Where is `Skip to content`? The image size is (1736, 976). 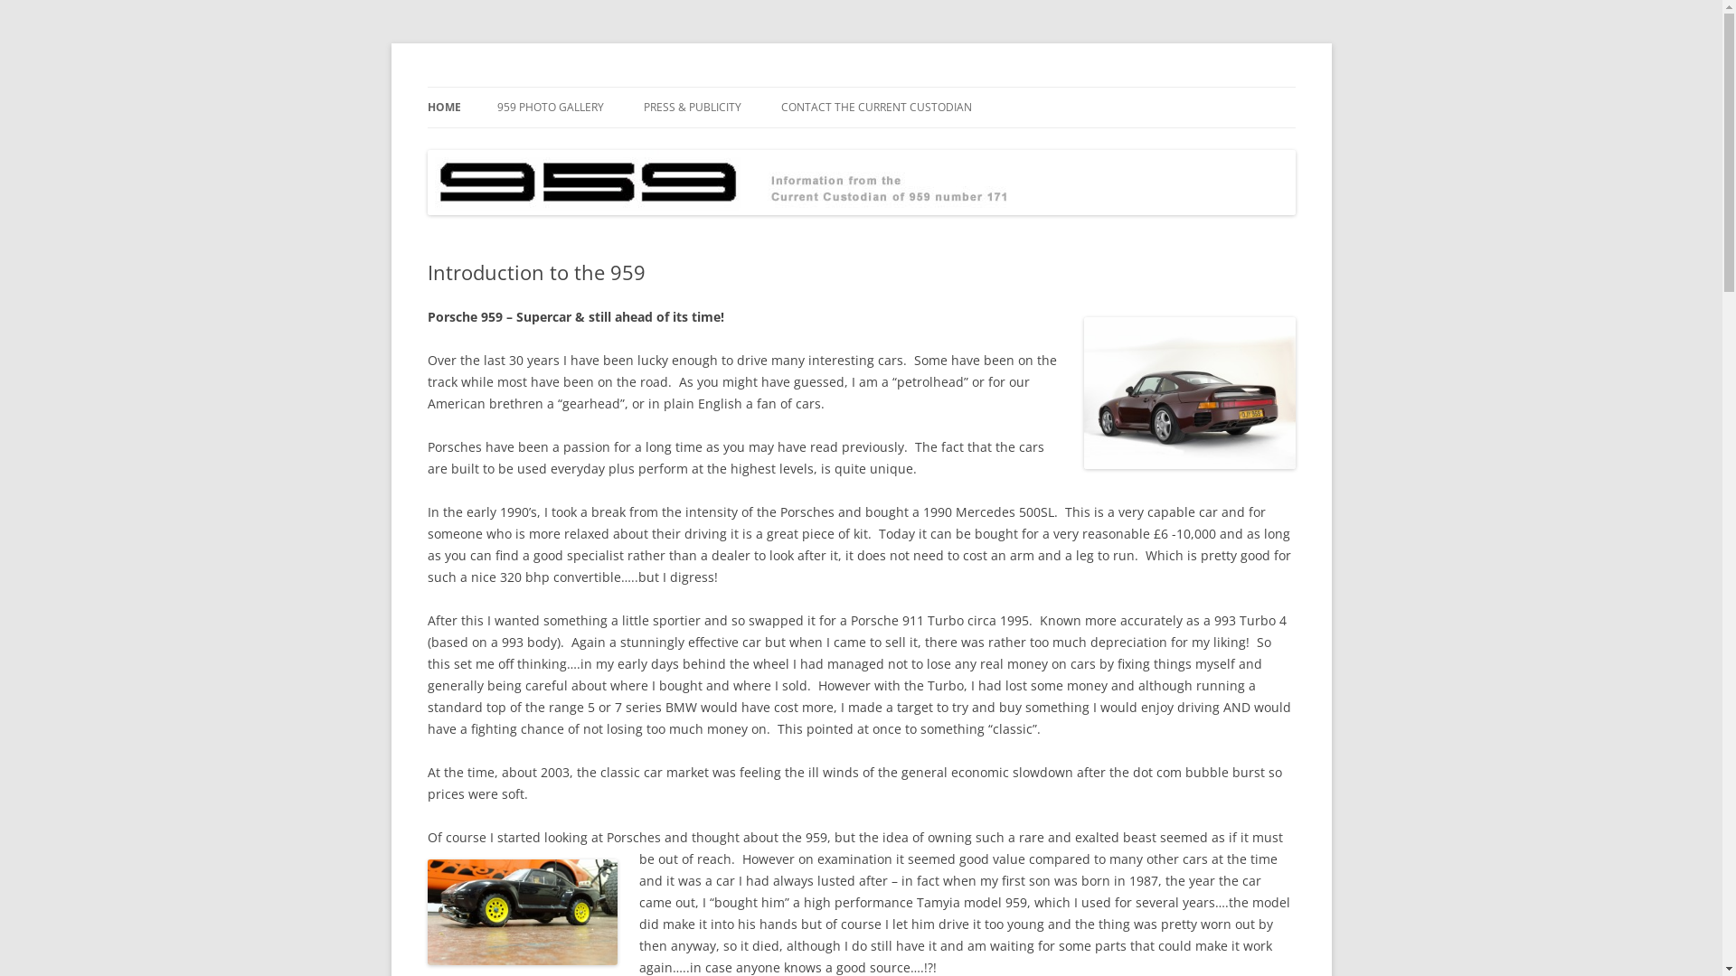 Skip to content is located at coordinates (861, 87).